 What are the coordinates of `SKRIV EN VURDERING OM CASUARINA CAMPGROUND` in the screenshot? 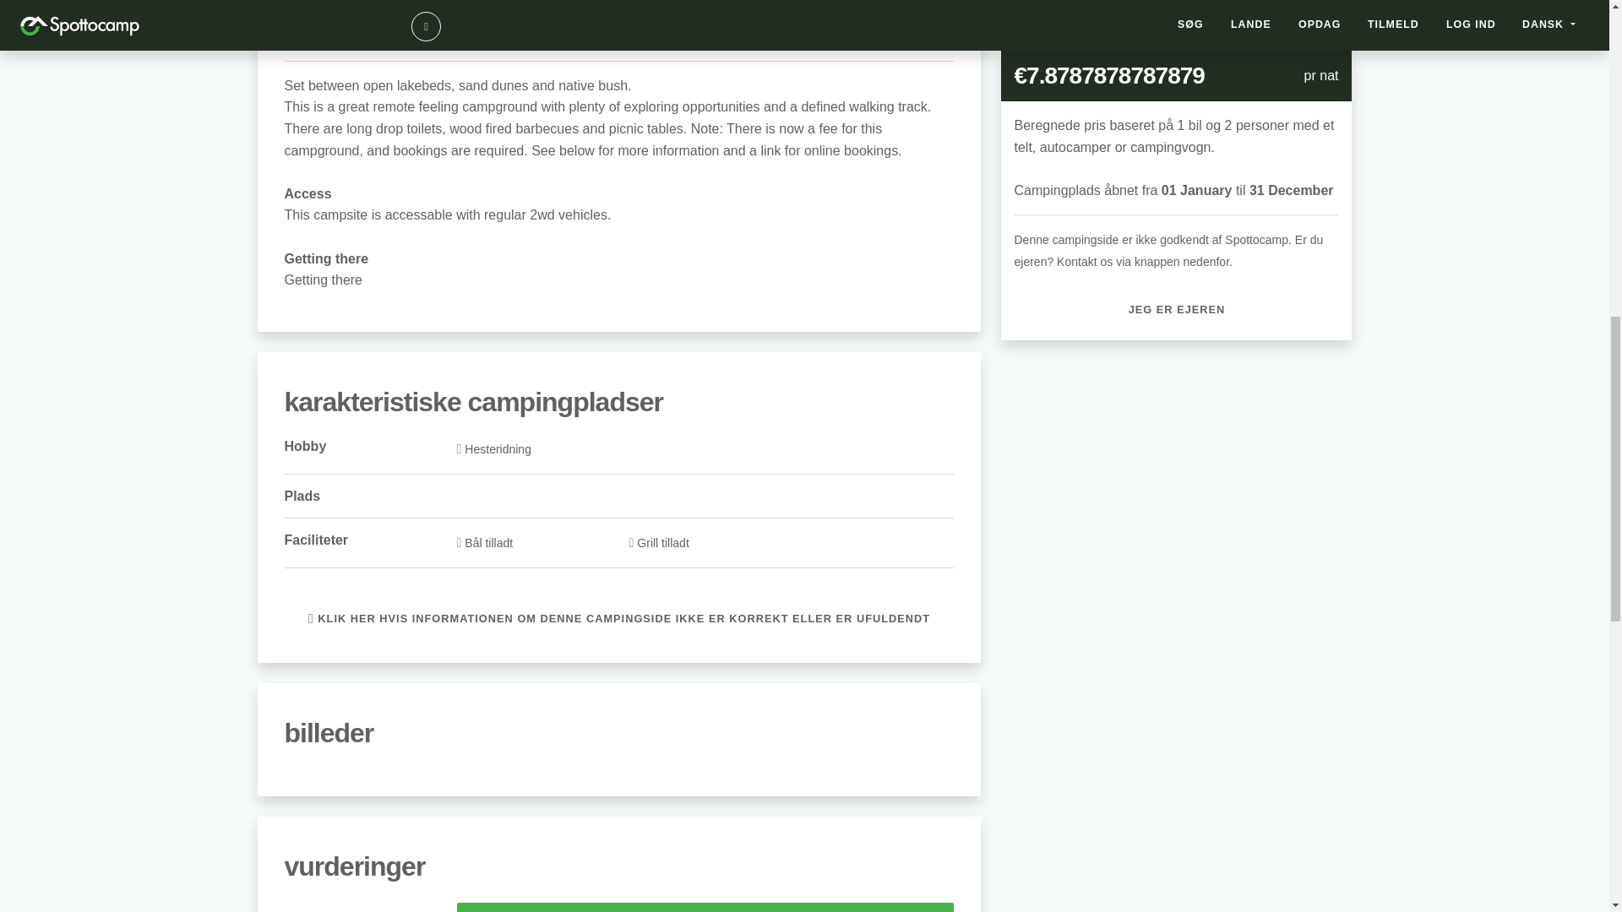 It's located at (705, 907).